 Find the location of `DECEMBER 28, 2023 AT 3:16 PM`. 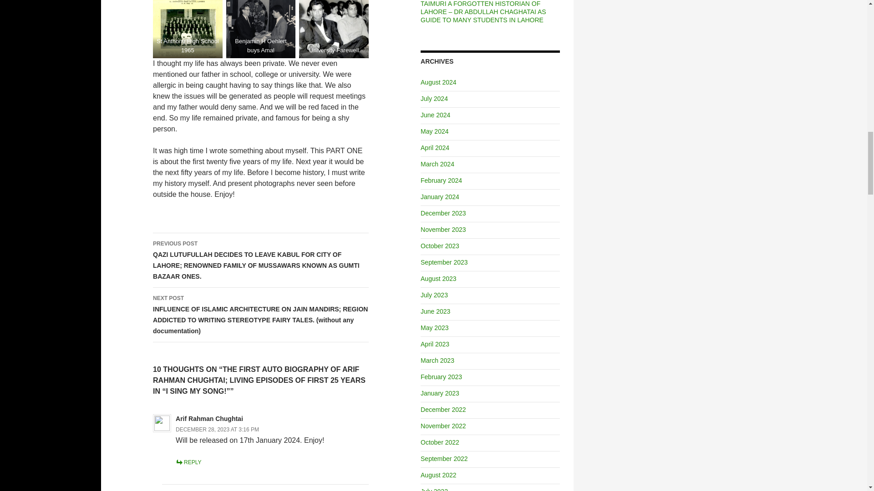

DECEMBER 28, 2023 AT 3:16 PM is located at coordinates (217, 429).